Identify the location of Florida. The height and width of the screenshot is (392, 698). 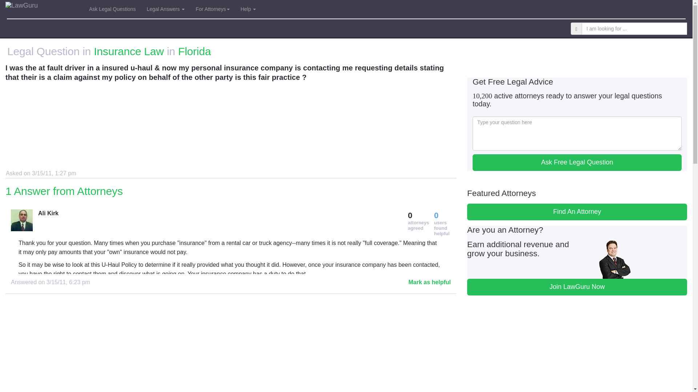
(194, 51).